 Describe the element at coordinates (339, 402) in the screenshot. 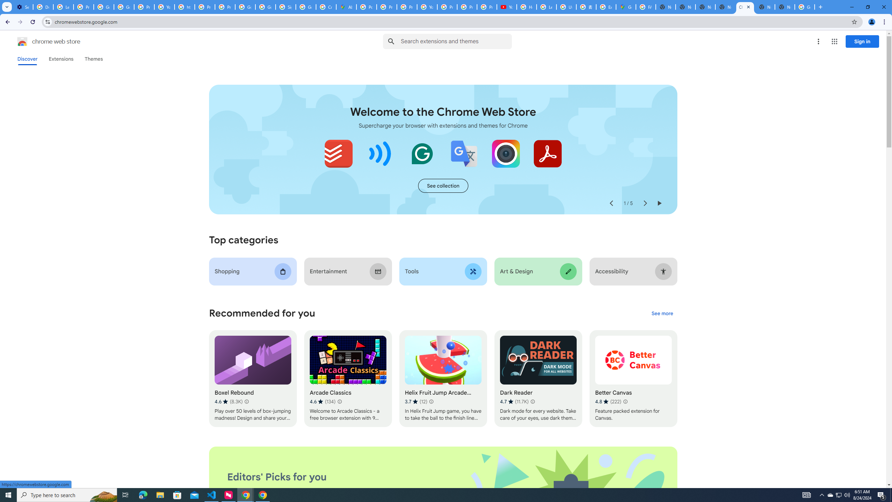

I see `Learn more about results and reviews "Arcade Classics"` at that location.